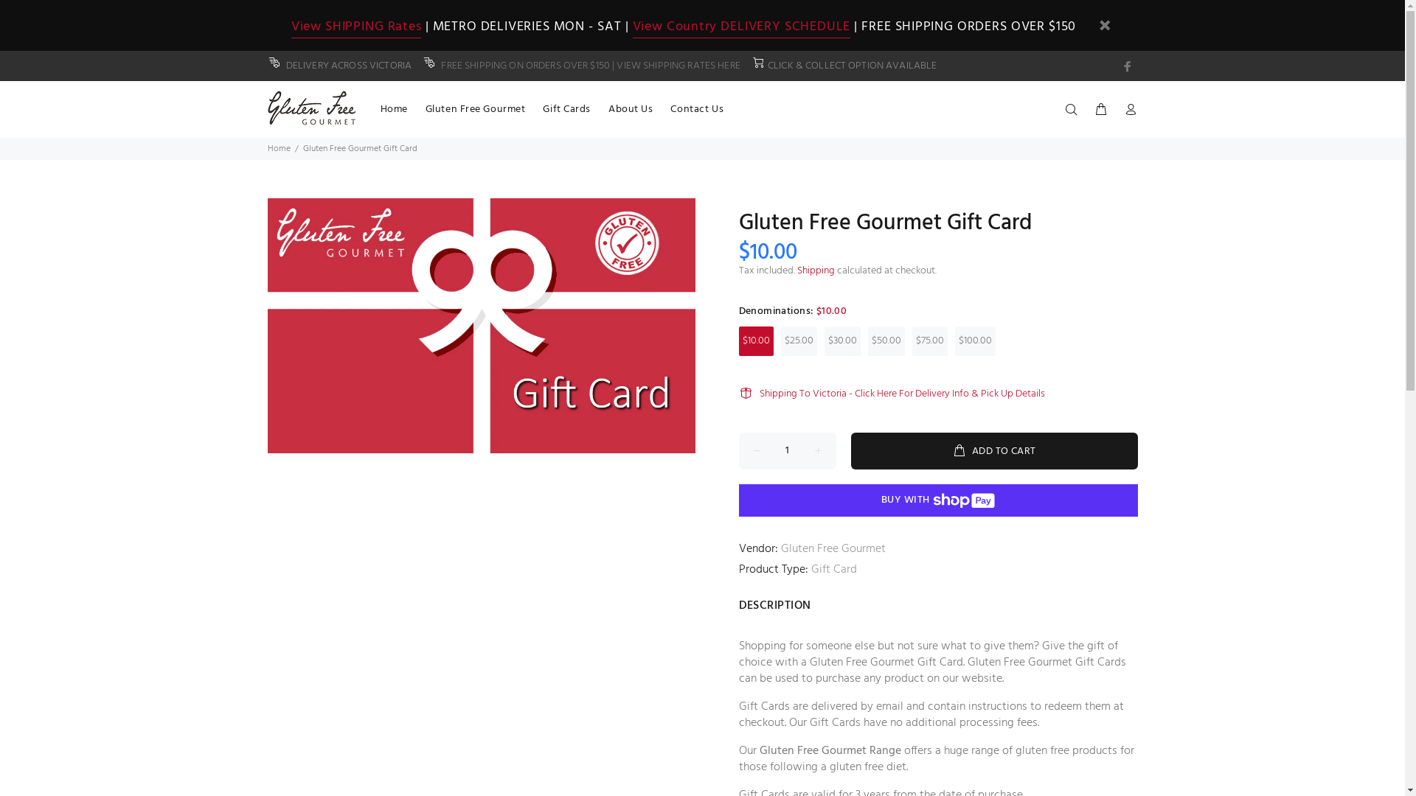  I want to click on $50.00, so click(886, 341).